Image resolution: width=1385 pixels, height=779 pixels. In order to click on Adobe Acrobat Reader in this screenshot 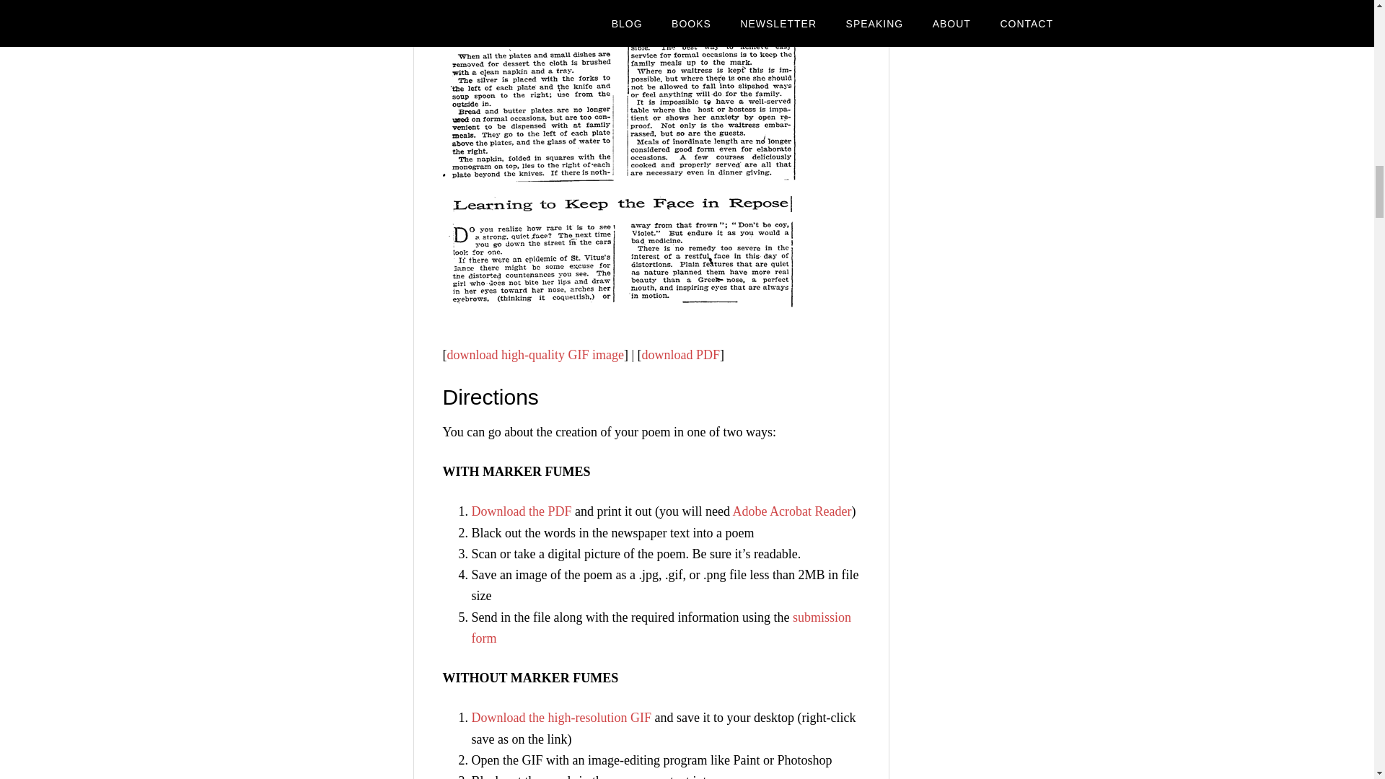, I will do `click(792, 511)`.